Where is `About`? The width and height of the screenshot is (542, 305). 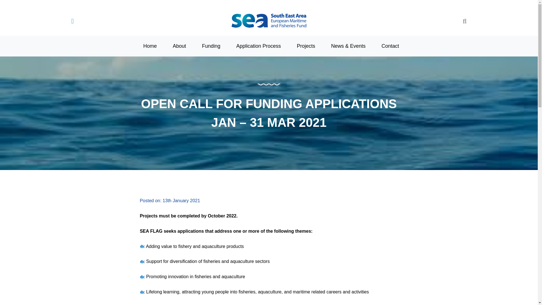
About is located at coordinates (179, 46).